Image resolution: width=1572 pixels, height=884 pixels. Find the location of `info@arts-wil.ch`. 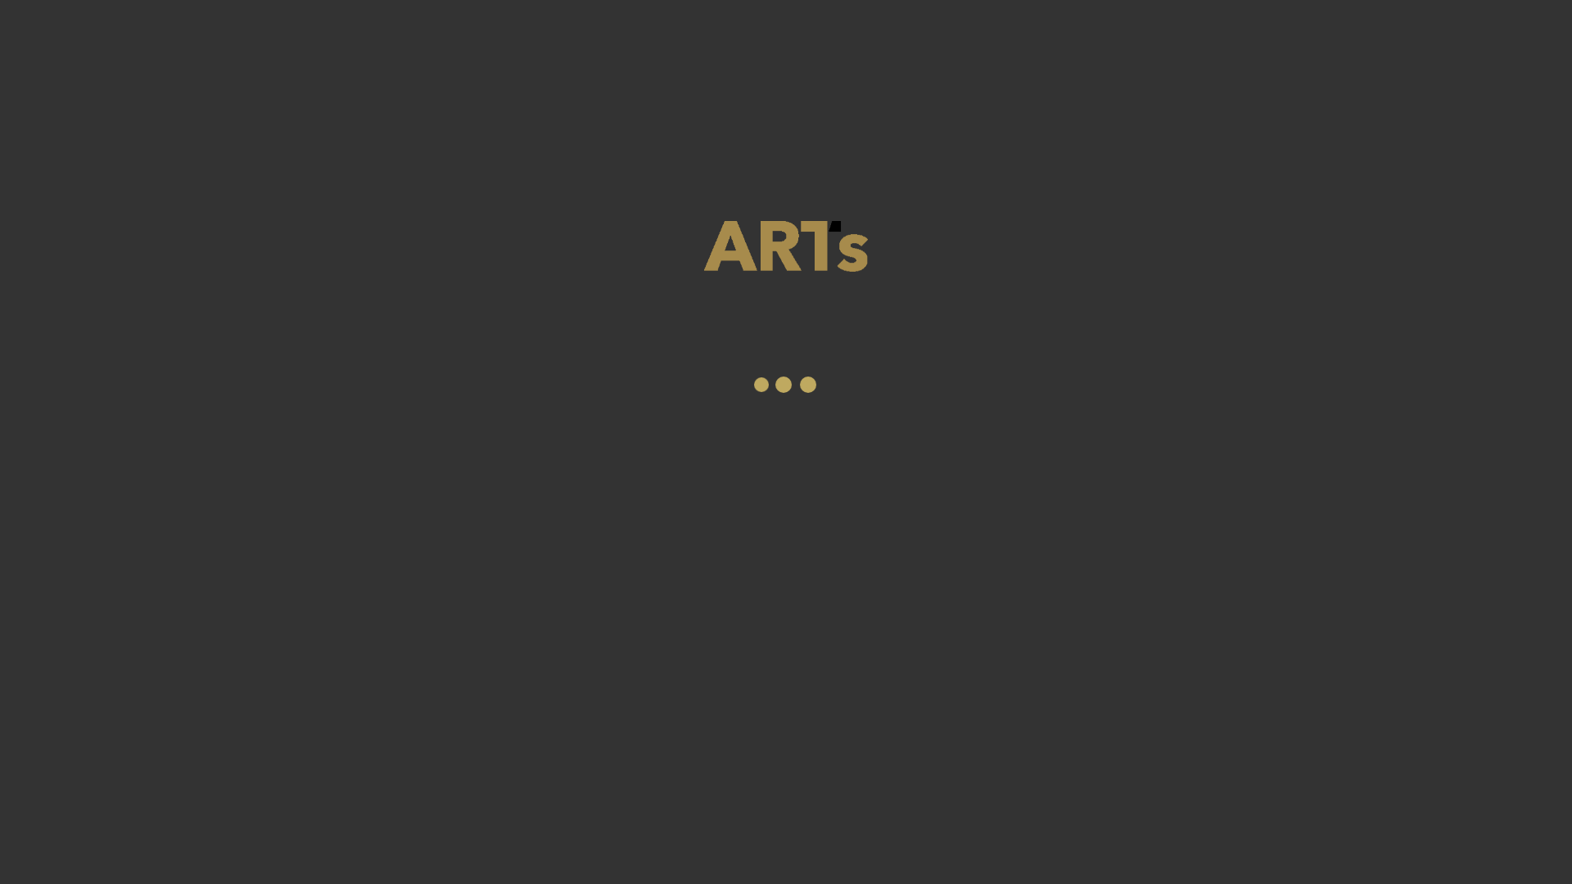

info@arts-wil.ch is located at coordinates (928, 850).